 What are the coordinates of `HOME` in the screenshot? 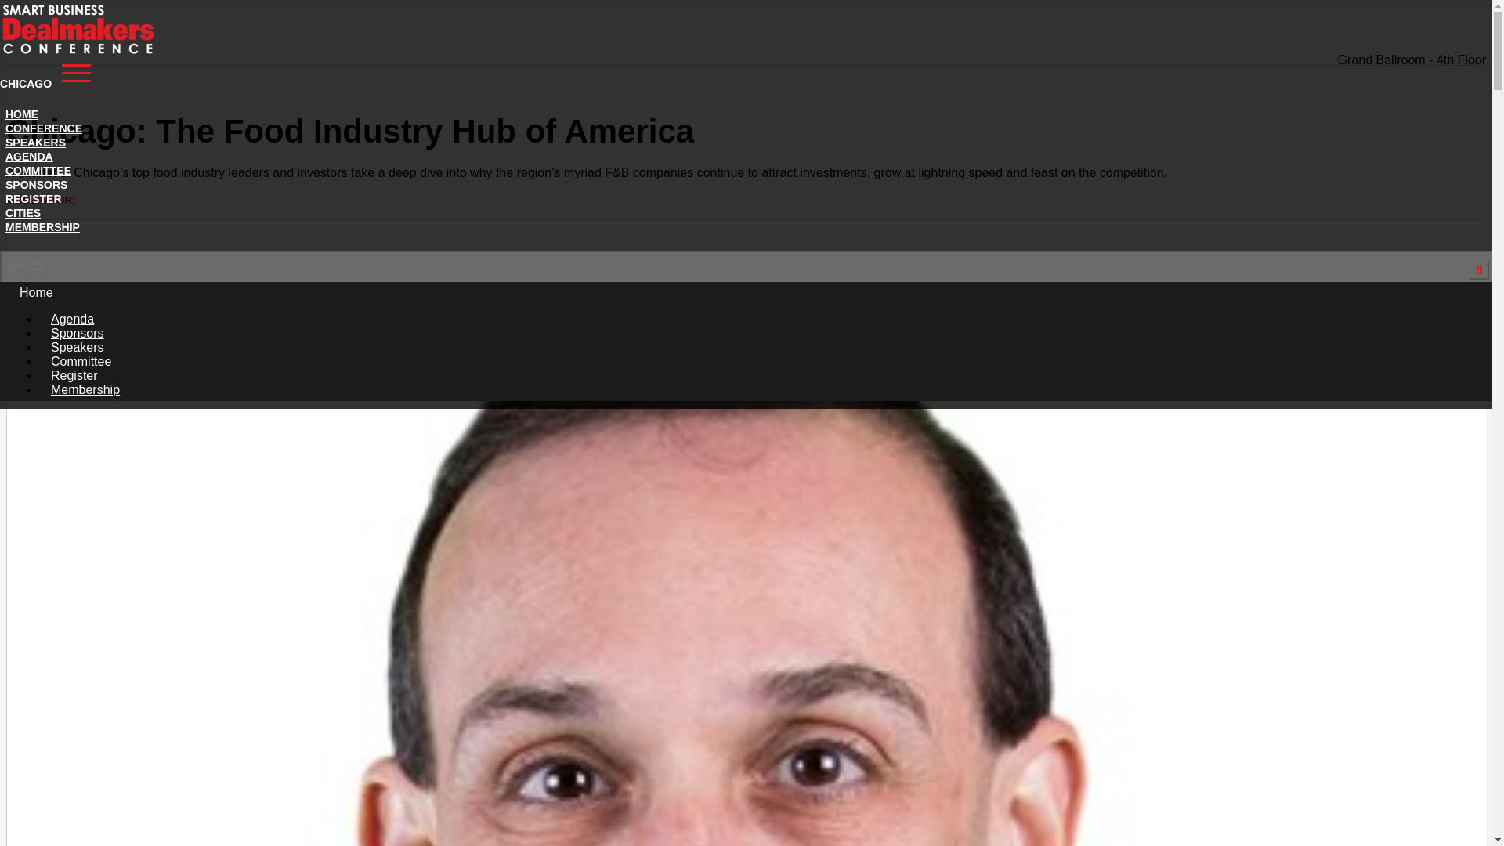 It's located at (22, 114).